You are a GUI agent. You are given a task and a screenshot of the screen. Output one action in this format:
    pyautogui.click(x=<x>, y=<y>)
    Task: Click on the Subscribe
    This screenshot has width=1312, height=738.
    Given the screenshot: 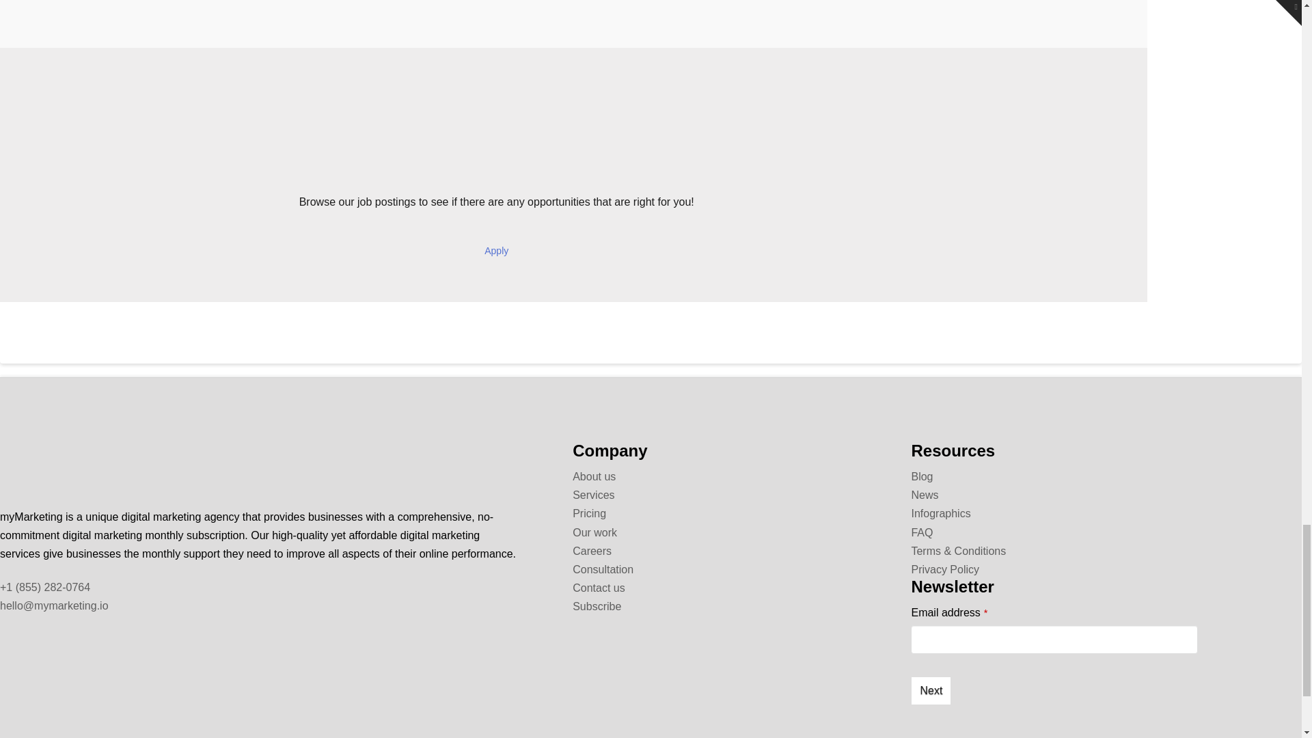 What is the action you would take?
    pyautogui.click(x=596, y=607)
    